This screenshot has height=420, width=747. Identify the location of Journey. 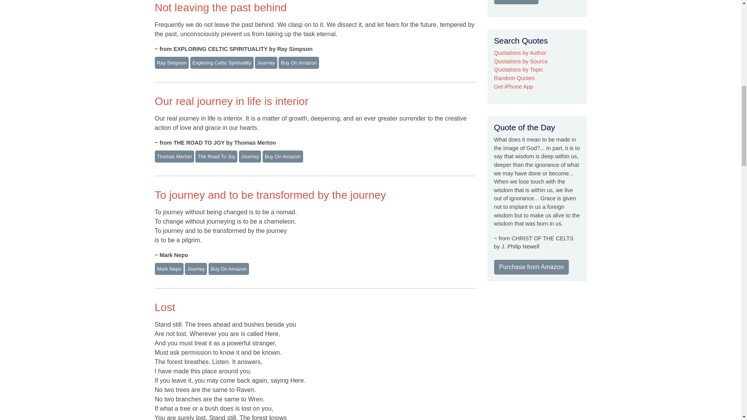
(250, 156).